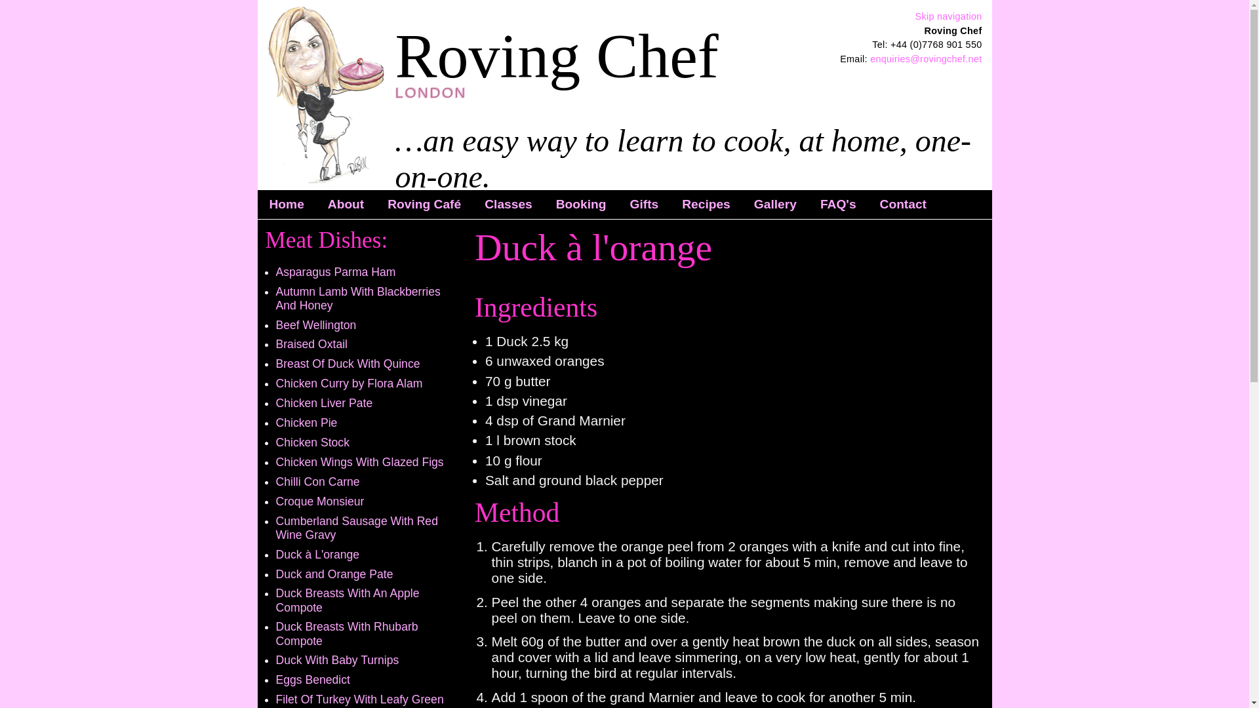 The image size is (1259, 708). I want to click on Classes, so click(508, 205).